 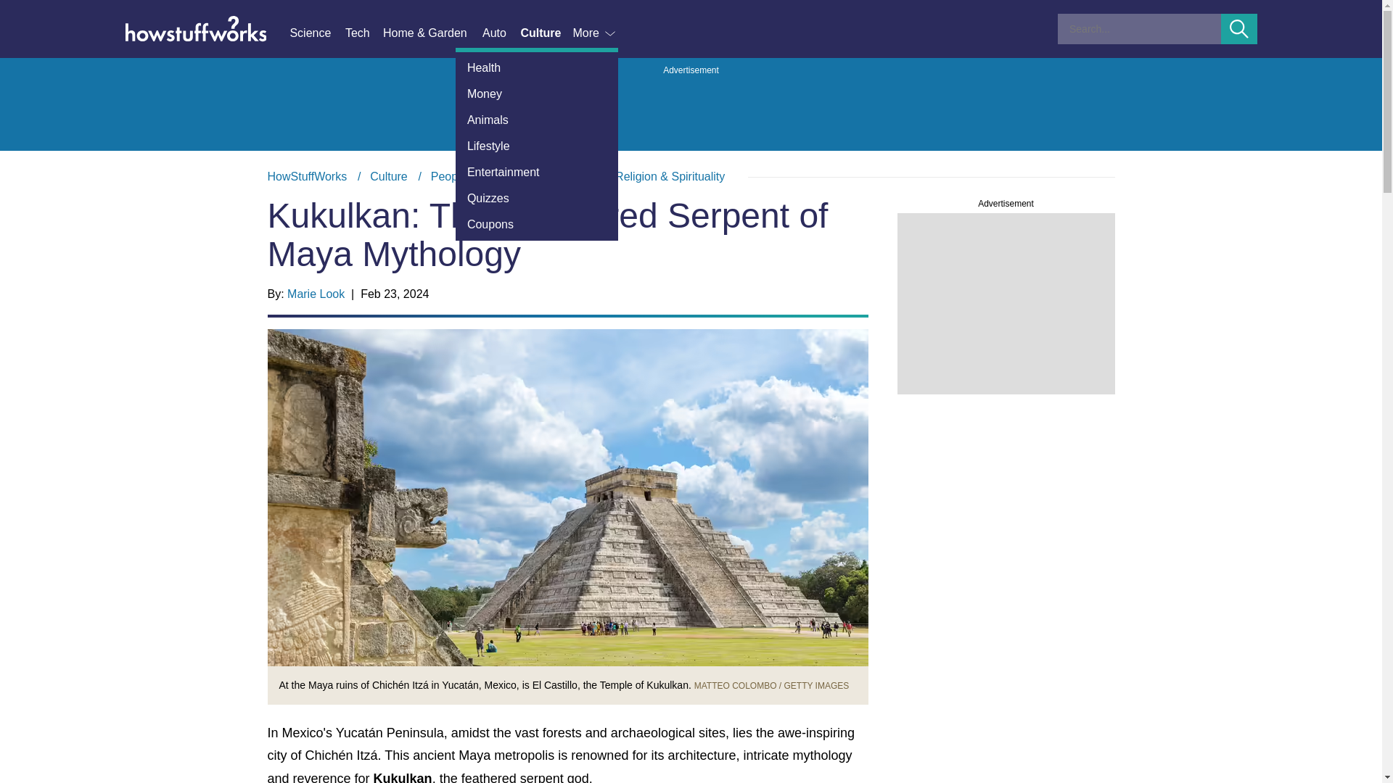 What do you see at coordinates (546, 33) in the screenshot?
I see `Culture` at bounding box center [546, 33].